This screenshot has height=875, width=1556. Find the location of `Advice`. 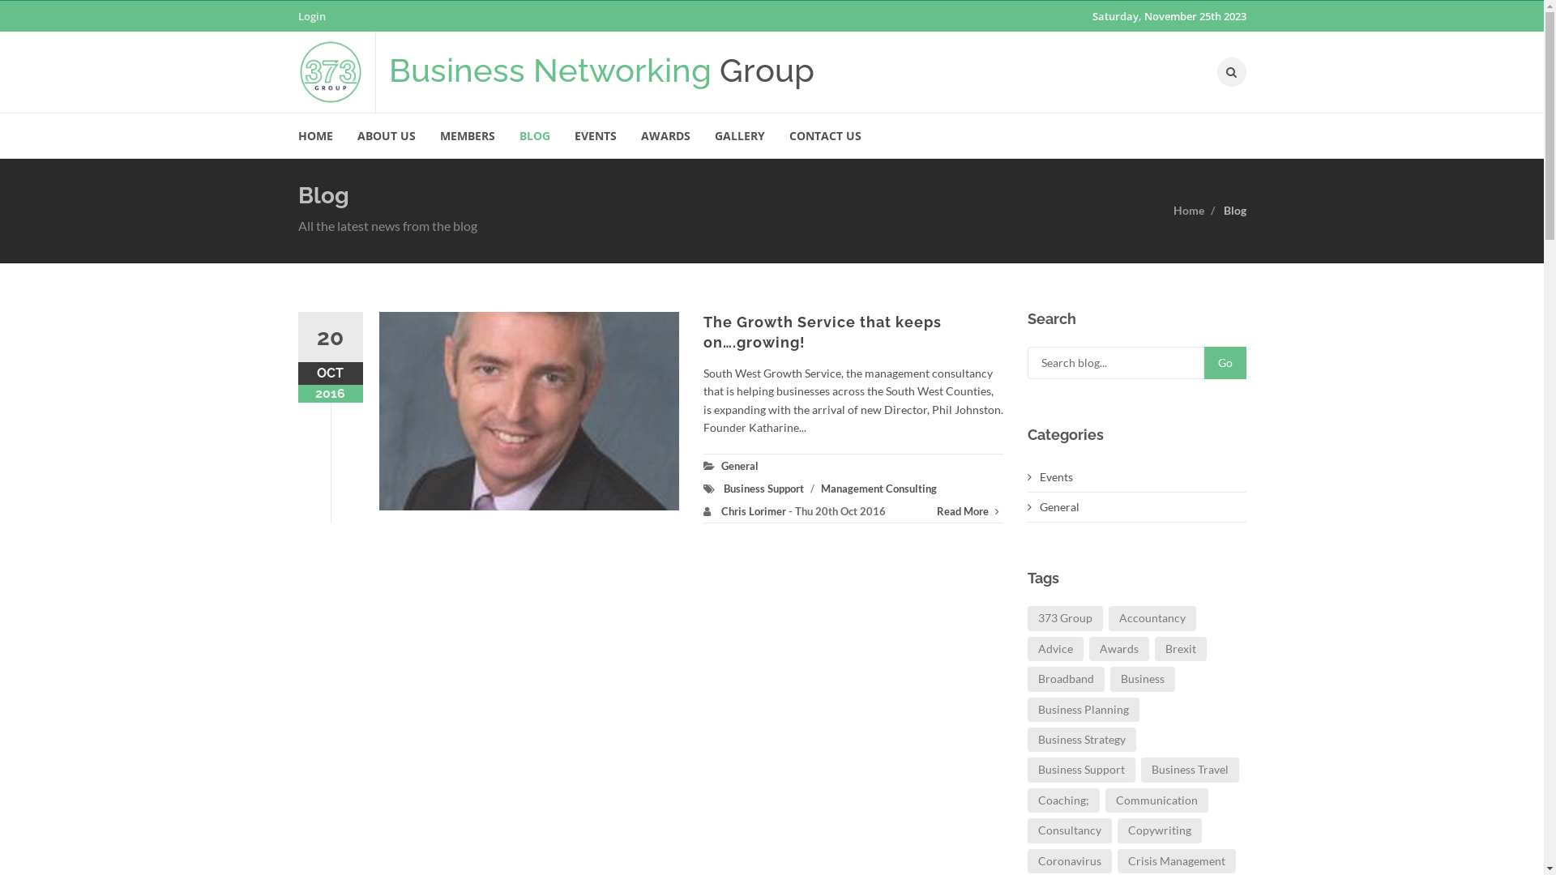

Advice is located at coordinates (1055, 649).